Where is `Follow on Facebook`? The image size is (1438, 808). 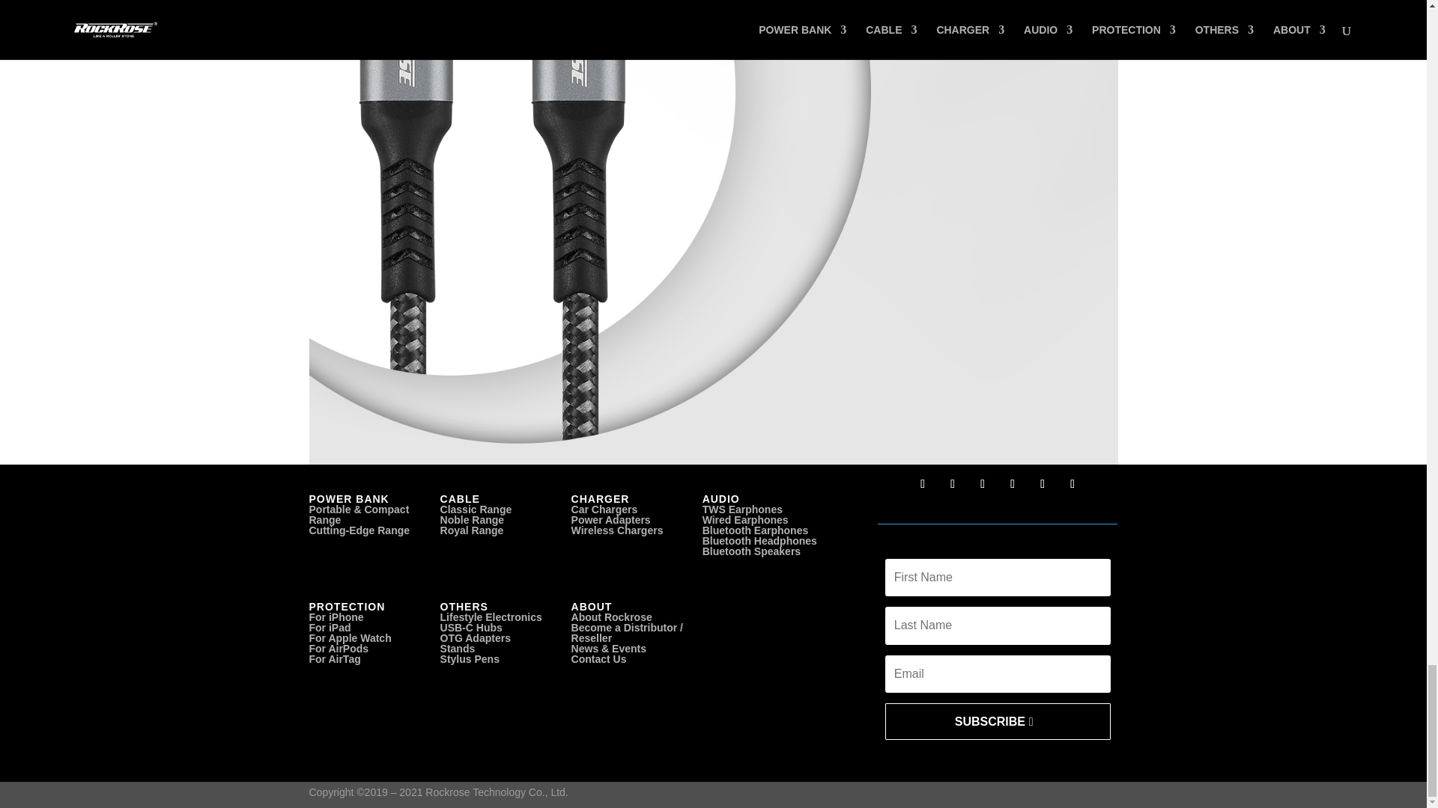 Follow on Facebook is located at coordinates (923, 483).